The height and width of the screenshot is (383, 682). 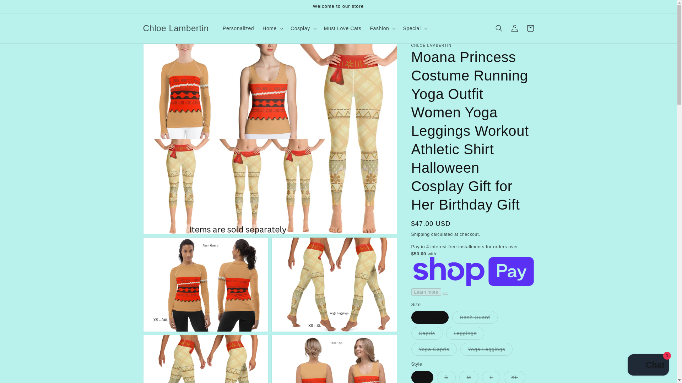 I want to click on Personalized, so click(x=238, y=28).